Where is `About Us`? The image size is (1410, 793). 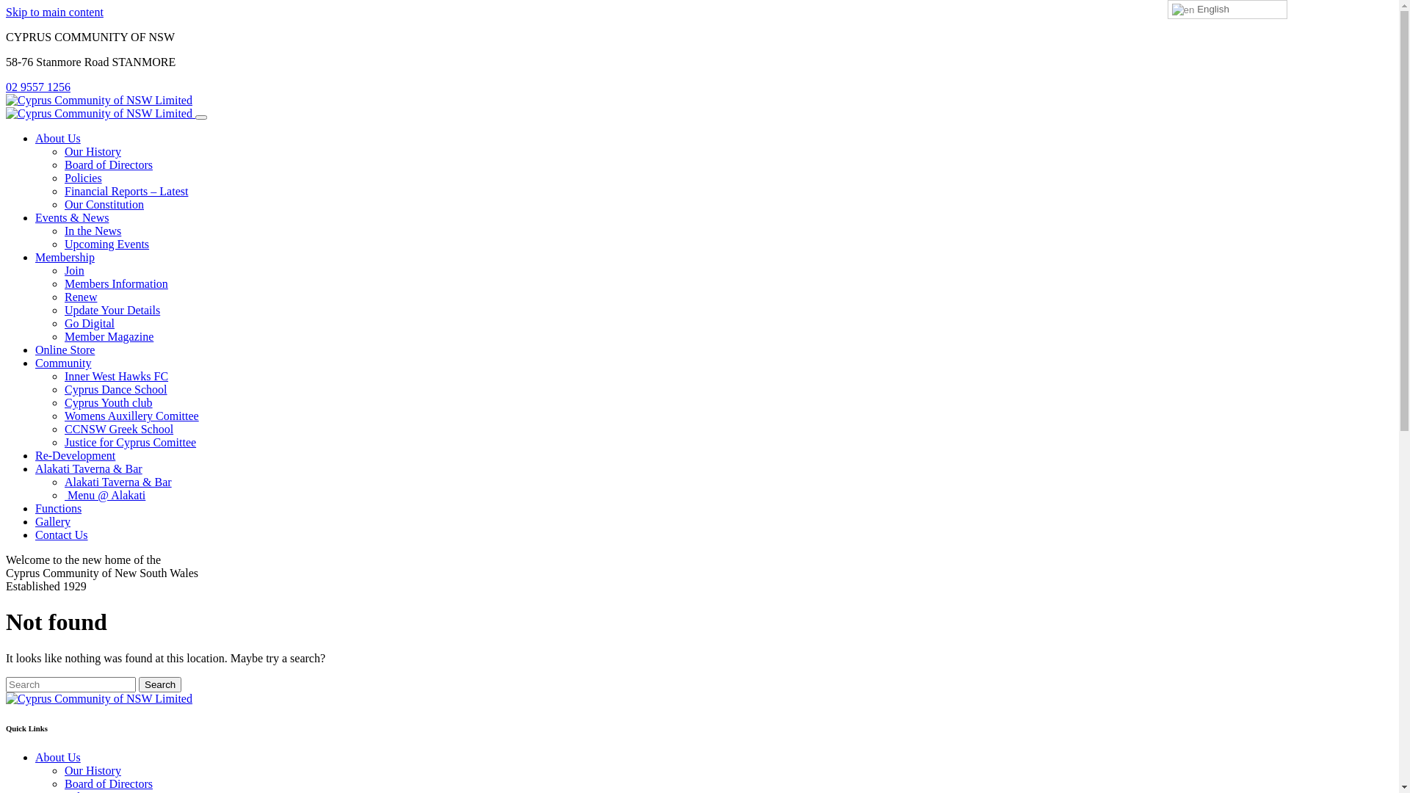 About Us is located at coordinates (58, 758).